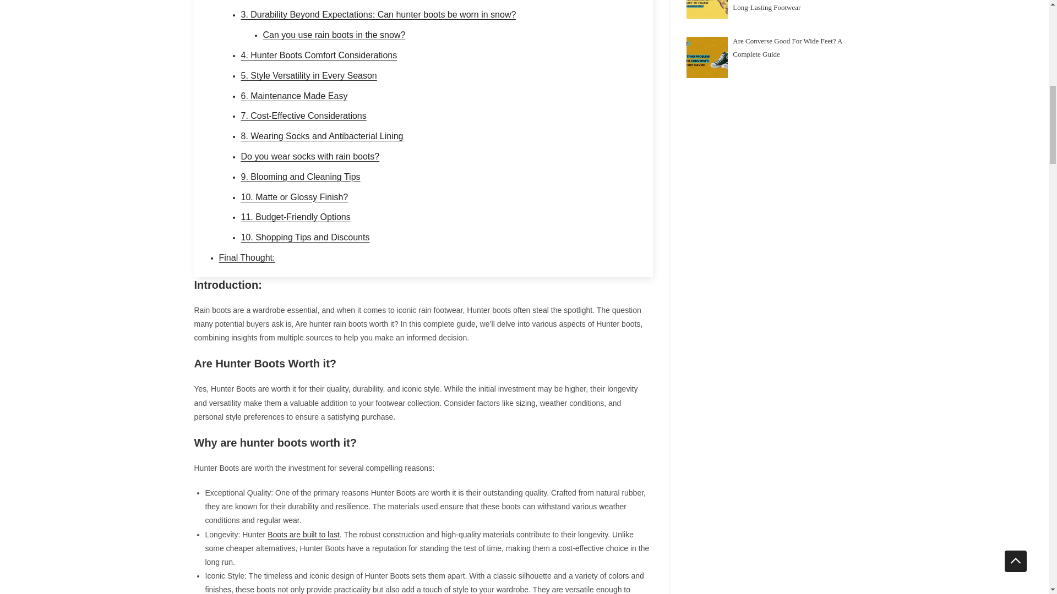 This screenshot has width=1057, height=594. I want to click on 6. Maintenance Made Easy, so click(294, 96).